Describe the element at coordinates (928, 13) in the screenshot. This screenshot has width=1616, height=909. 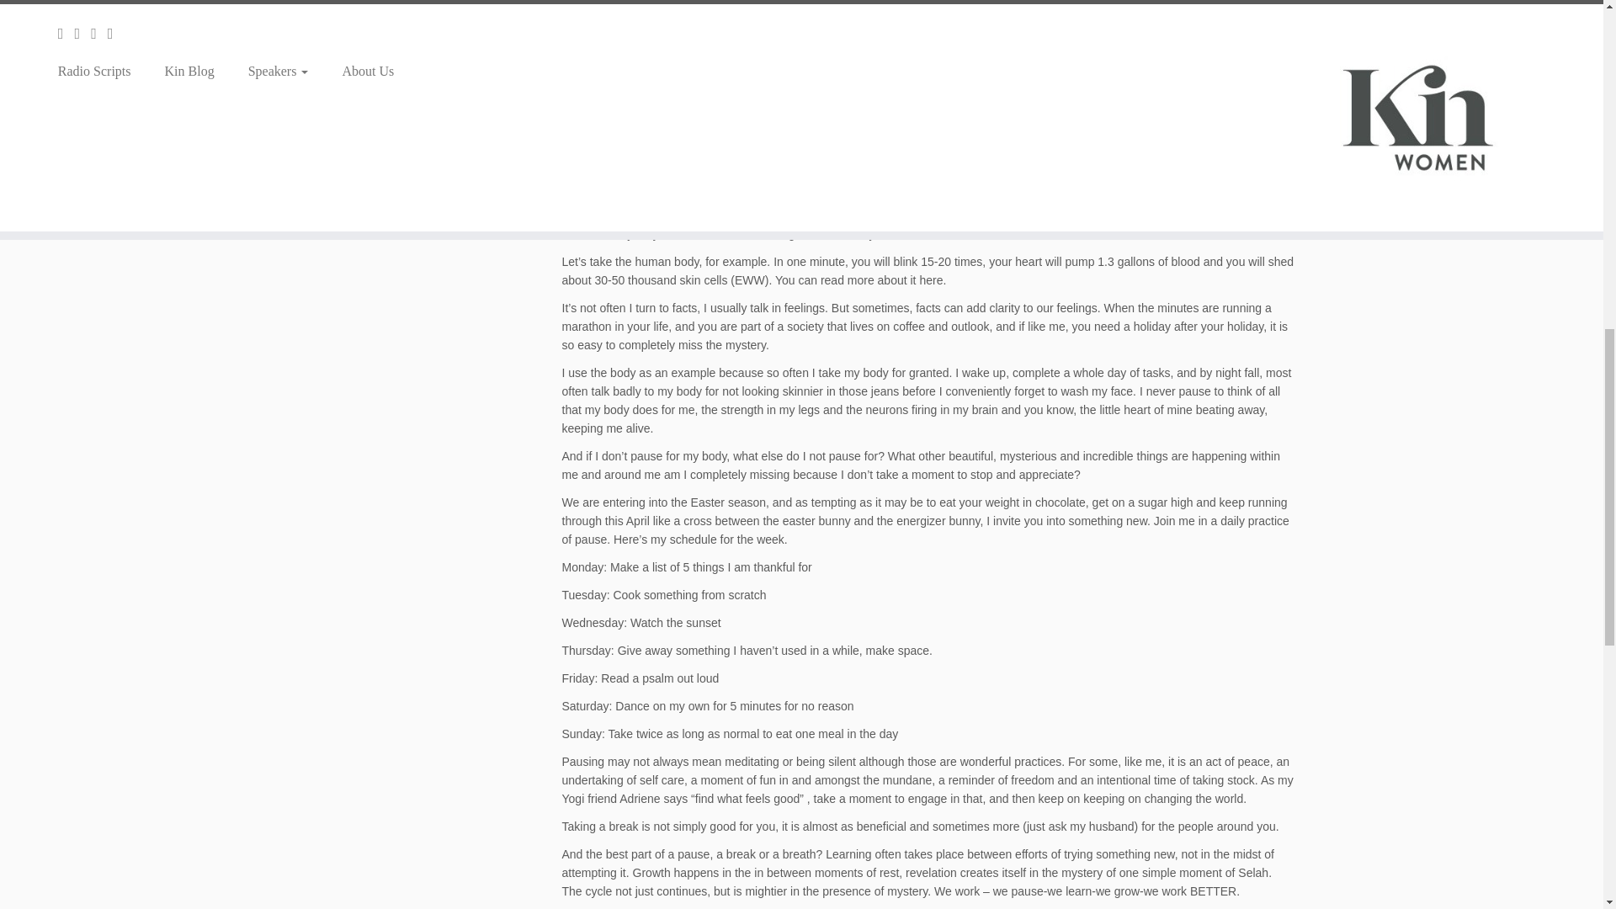
I see `kris-guico-17503` at that location.